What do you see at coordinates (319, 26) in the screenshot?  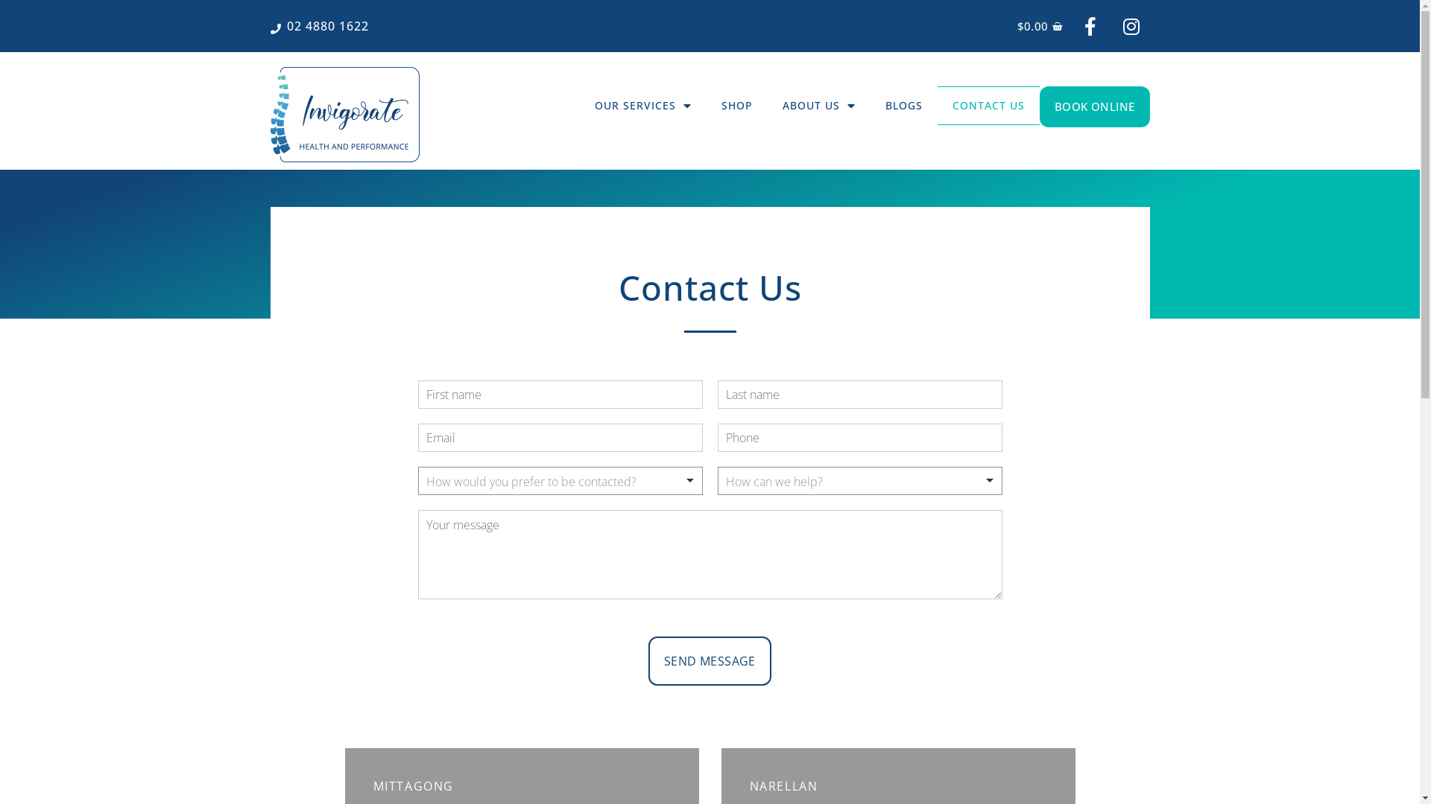 I see `02 4880 1622` at bounding box center [319, 26].